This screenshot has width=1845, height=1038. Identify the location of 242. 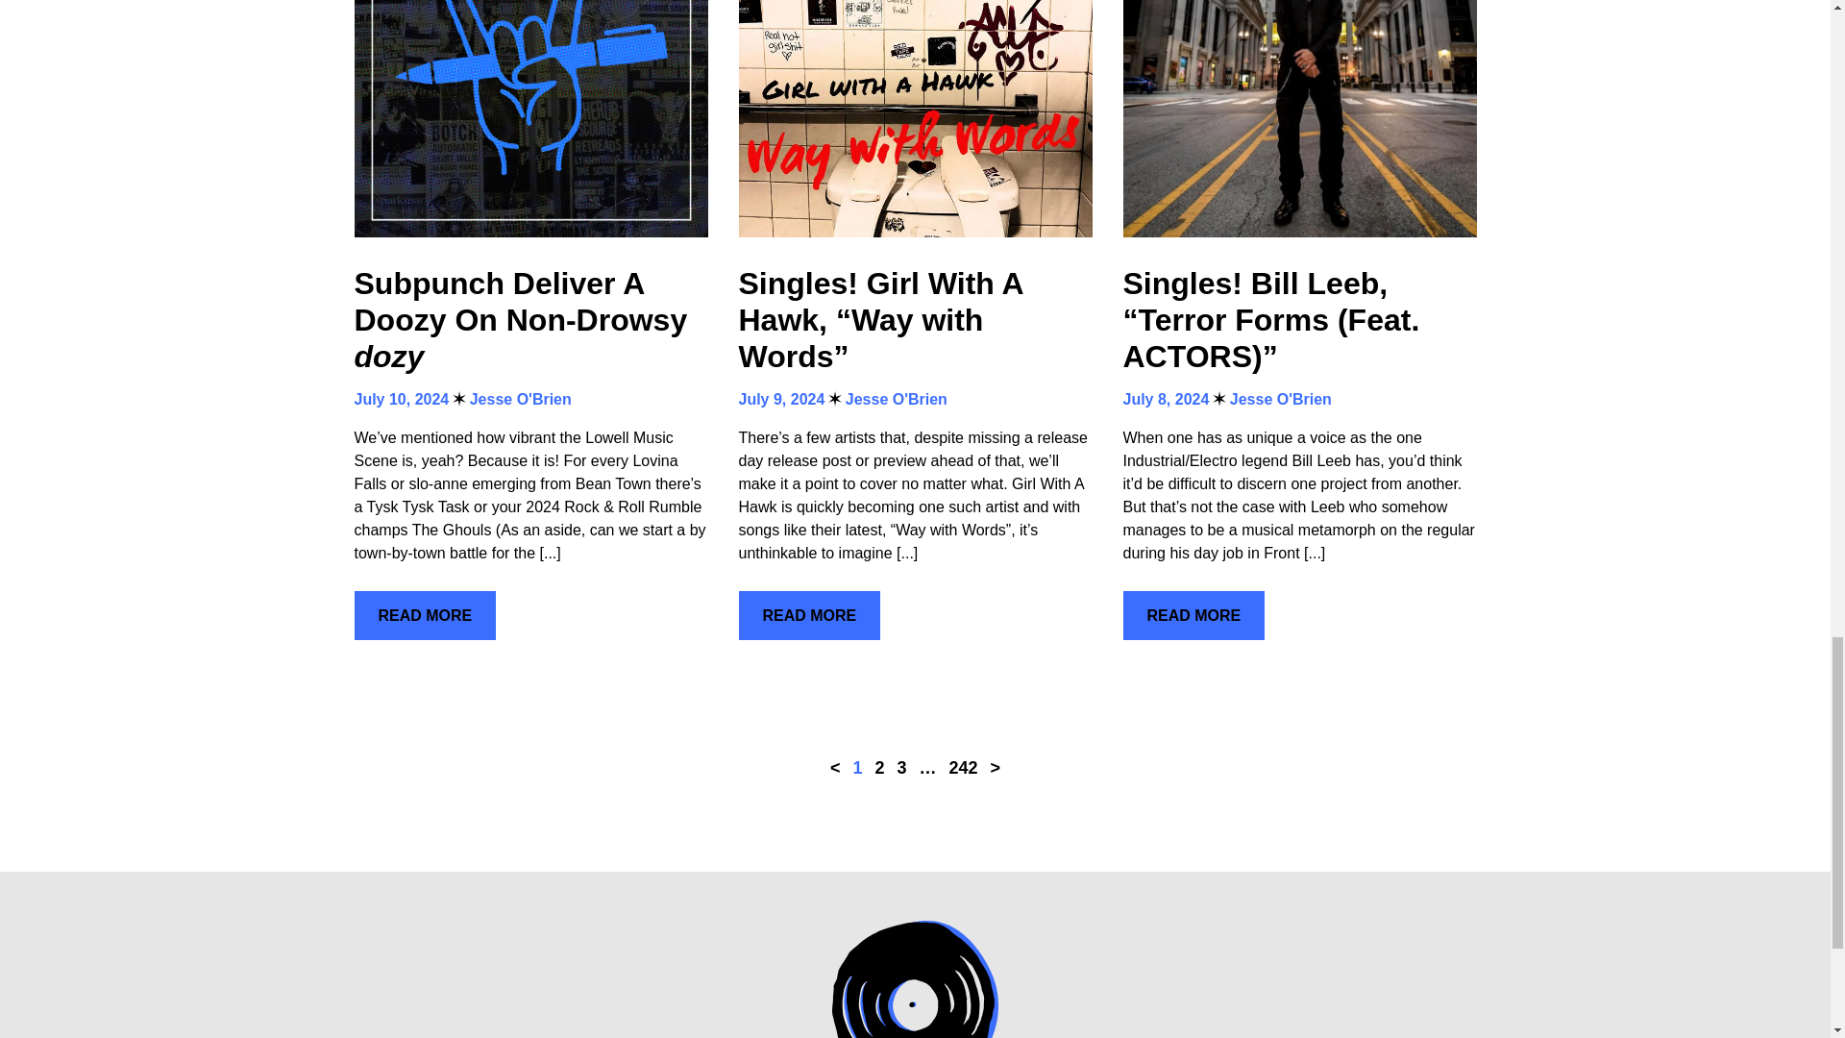
(963, 767).